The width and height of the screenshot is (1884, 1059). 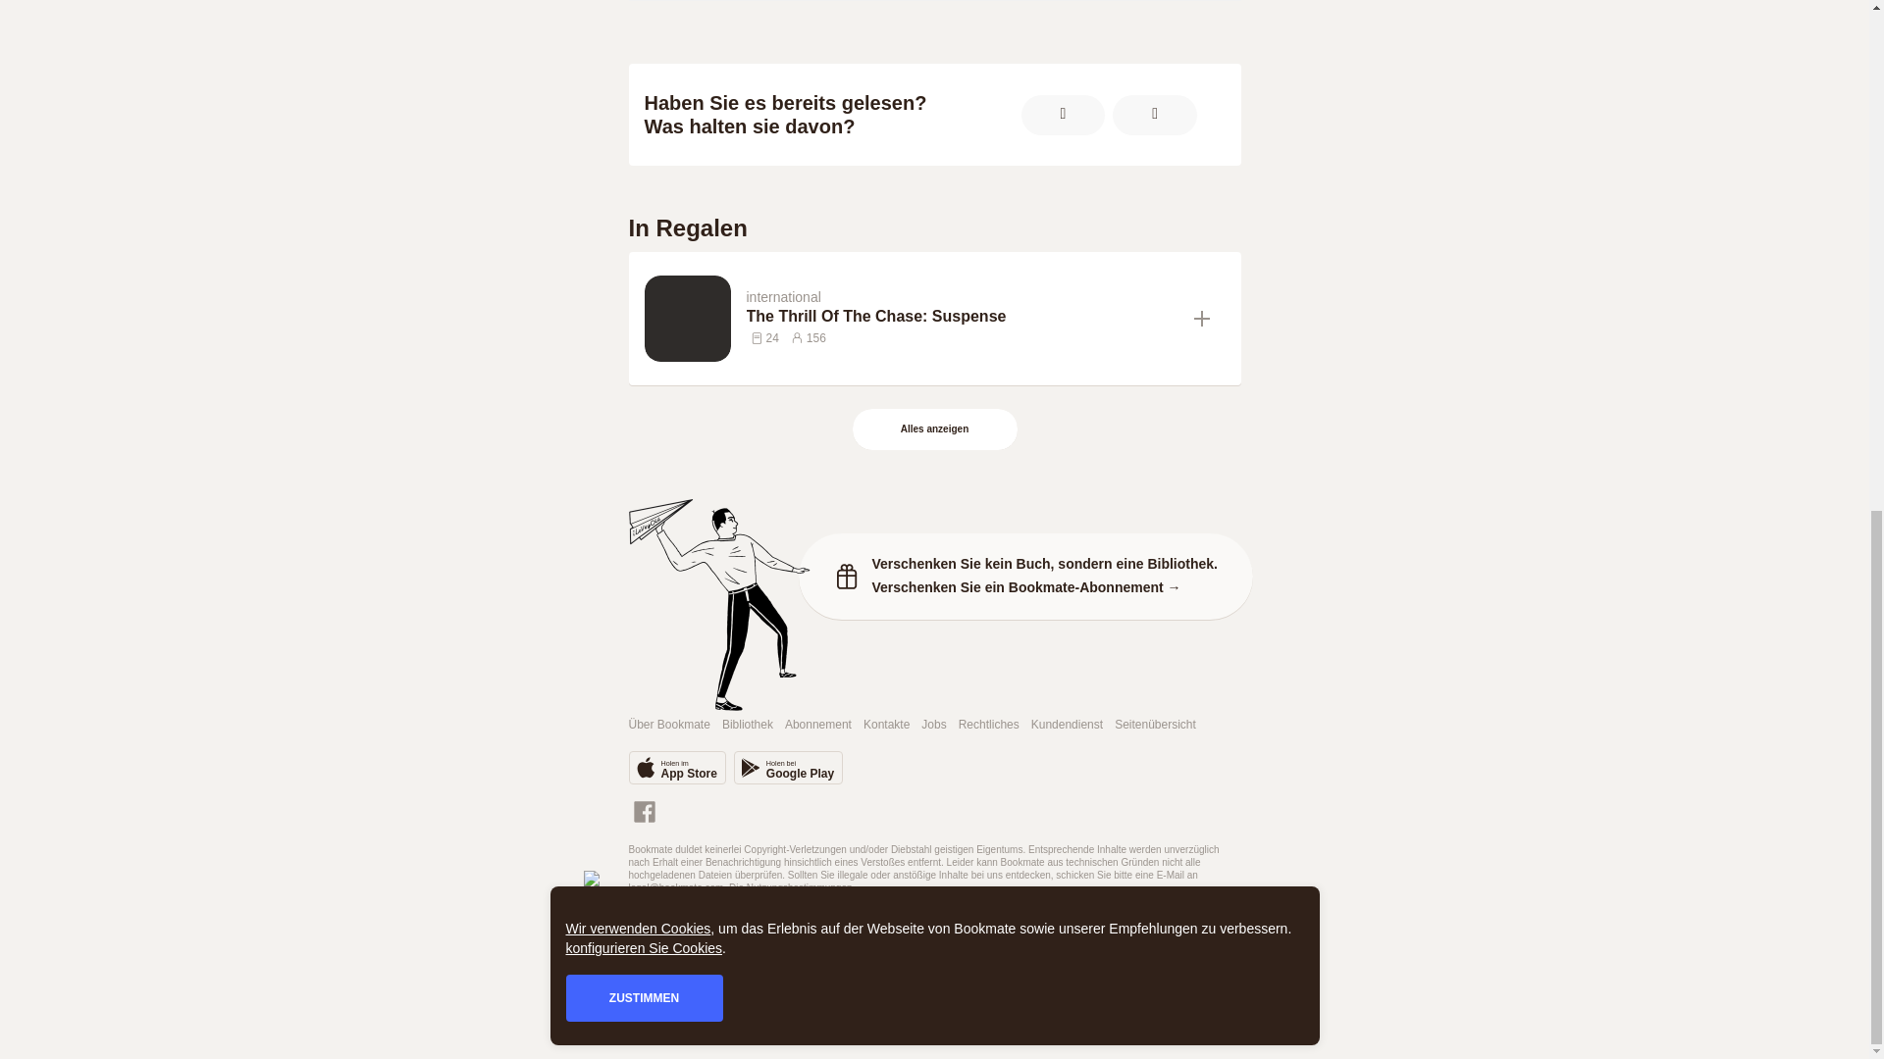 I want to click on Alles anzeigen, so click(x=934, y=429).